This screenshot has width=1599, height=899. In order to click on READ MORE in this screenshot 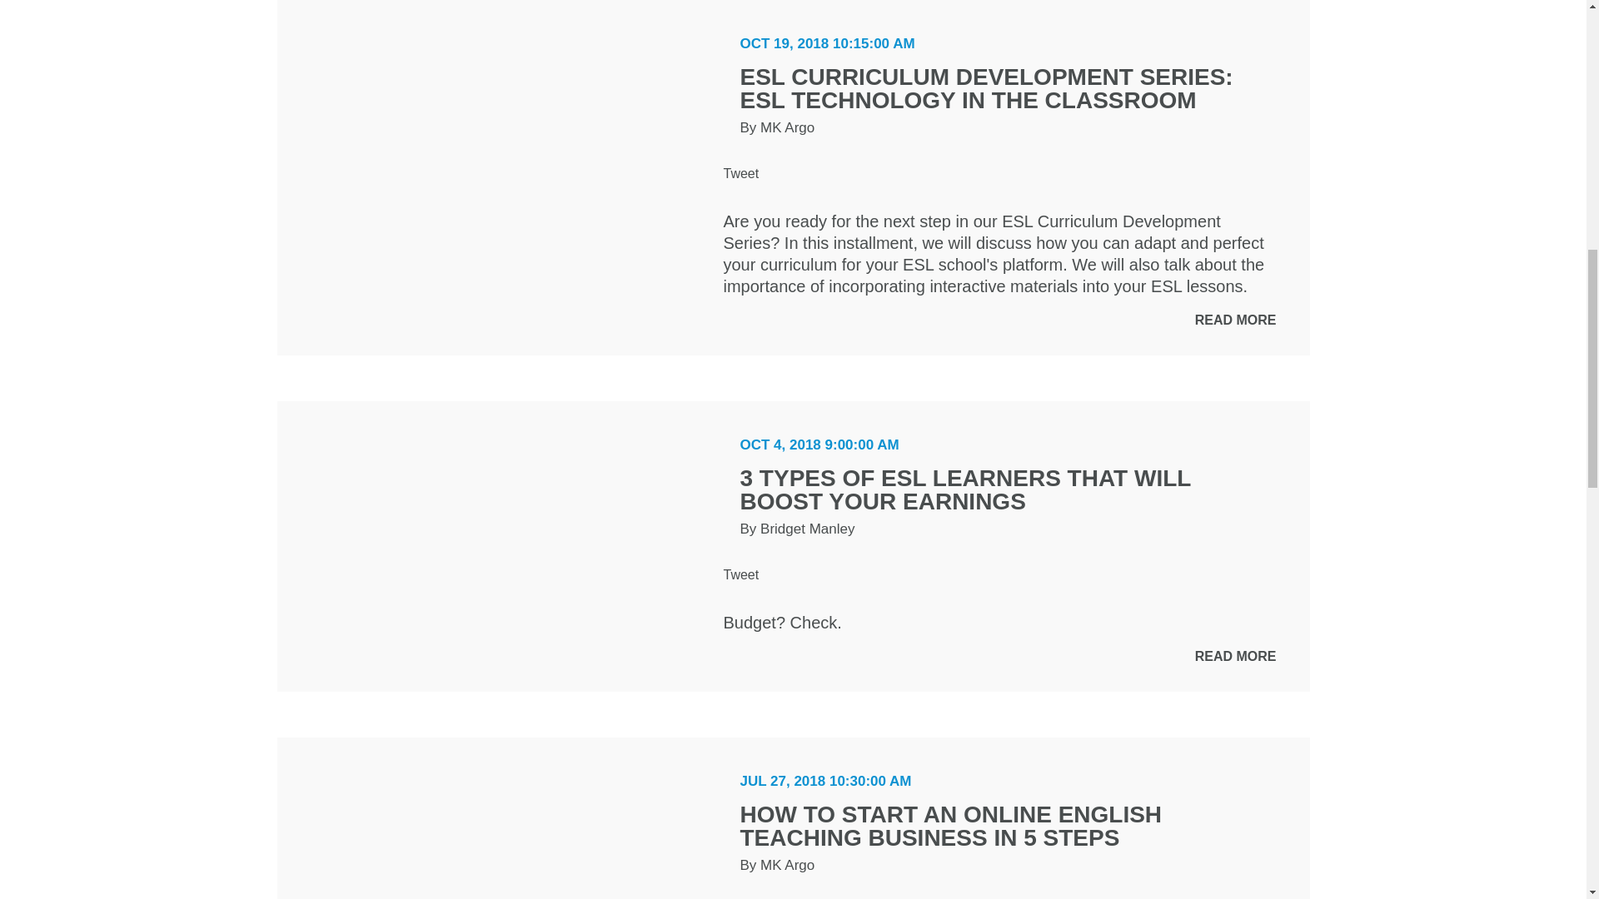, I will do `click(1235, 656)`.